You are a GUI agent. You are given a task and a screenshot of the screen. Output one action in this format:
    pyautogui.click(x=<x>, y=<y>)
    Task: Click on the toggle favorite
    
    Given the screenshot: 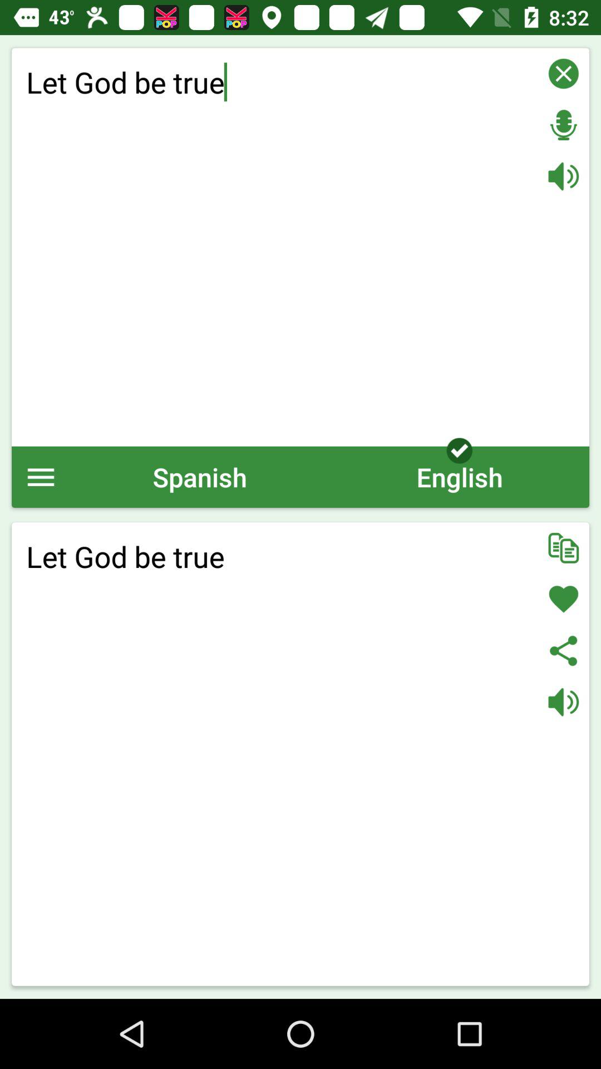 What is the action you would take?
    pyautogui.click(x=563, y=599)
    